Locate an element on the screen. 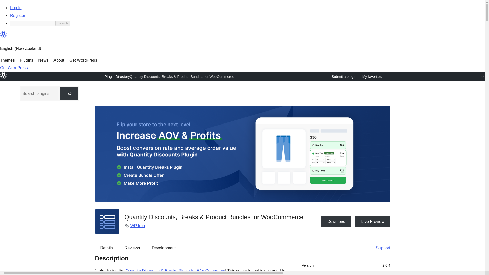  WP Iron is located at coordinates (138, 226).